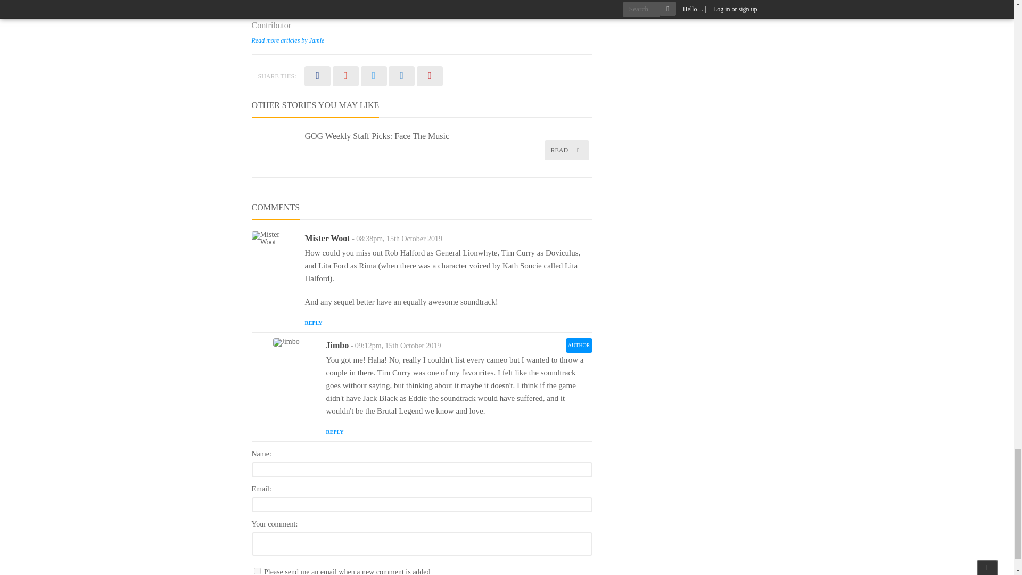  I want to click on REPLY, so click(313, 323).